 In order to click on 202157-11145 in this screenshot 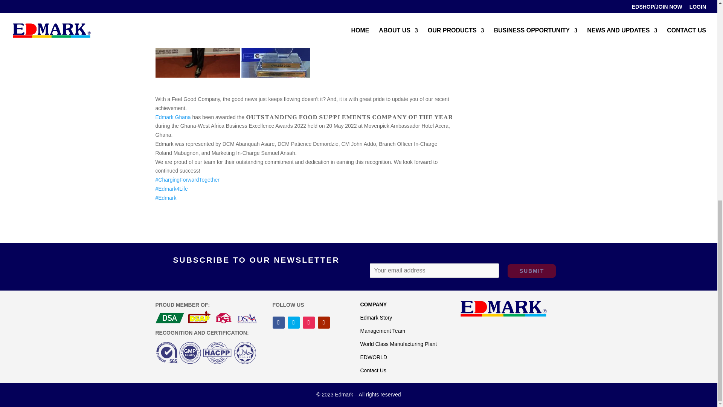, I will do `click(206, 354)`.